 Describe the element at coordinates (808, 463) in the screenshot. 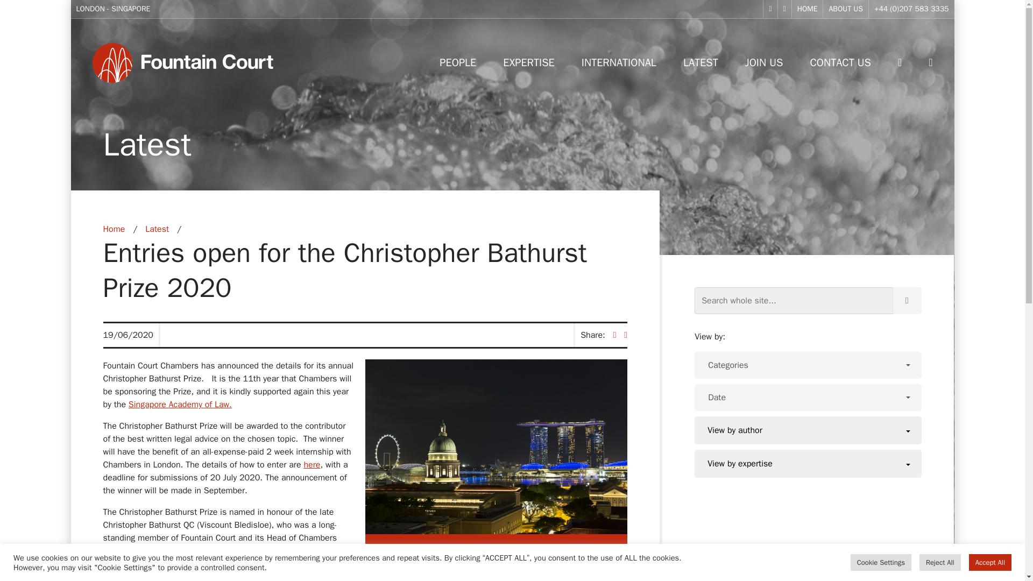

I see `View by expertise` at that location.